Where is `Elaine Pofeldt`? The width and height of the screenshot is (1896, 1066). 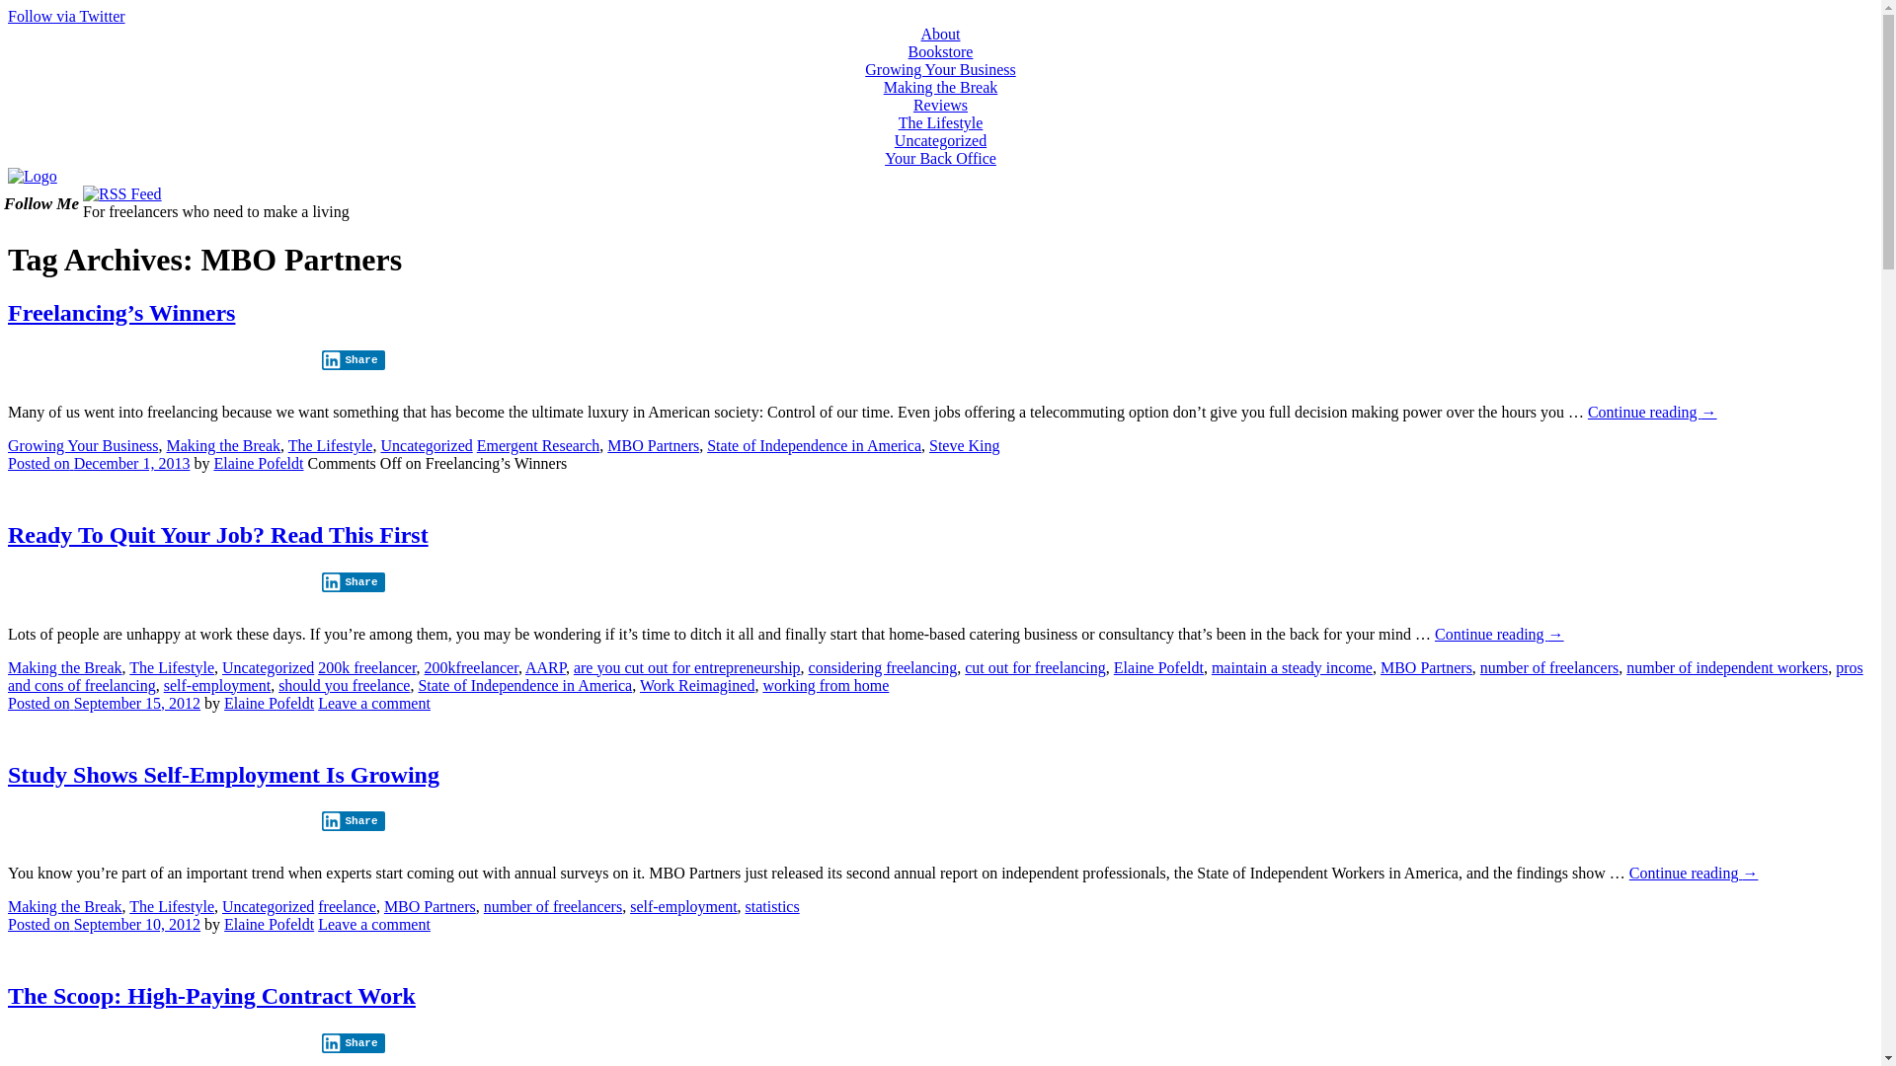
Elaine Pofeldt is located at coordinates (259, 464).